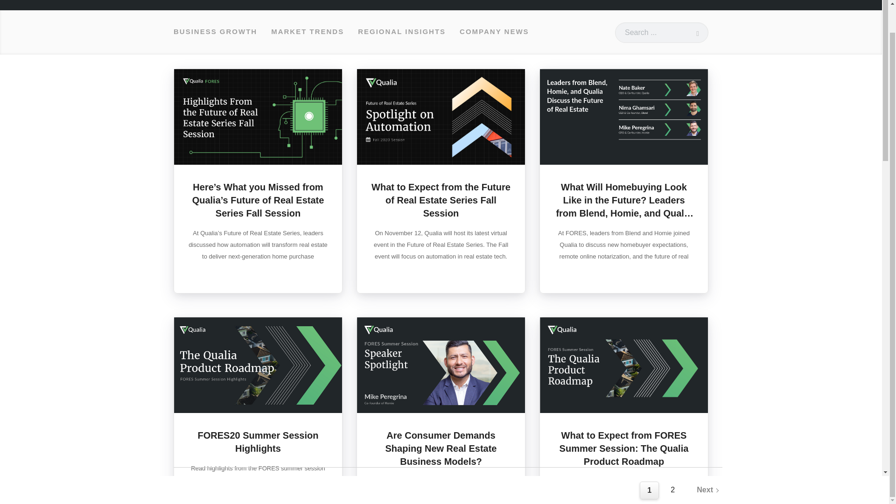 The height and width of the screenshot is (504, 896). I want to click on BUSINESS GROWTH, so click(215, 32).